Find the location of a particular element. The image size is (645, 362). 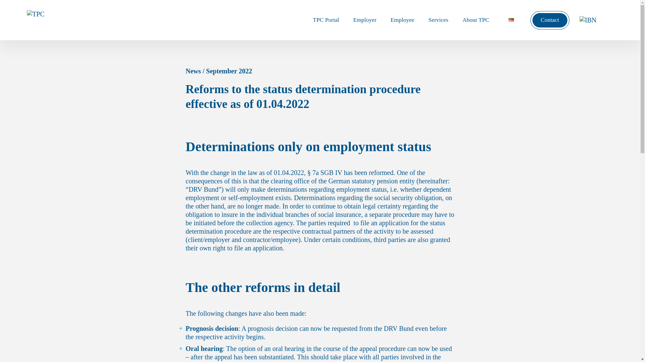

Employee is located at coordinates (402, 20).